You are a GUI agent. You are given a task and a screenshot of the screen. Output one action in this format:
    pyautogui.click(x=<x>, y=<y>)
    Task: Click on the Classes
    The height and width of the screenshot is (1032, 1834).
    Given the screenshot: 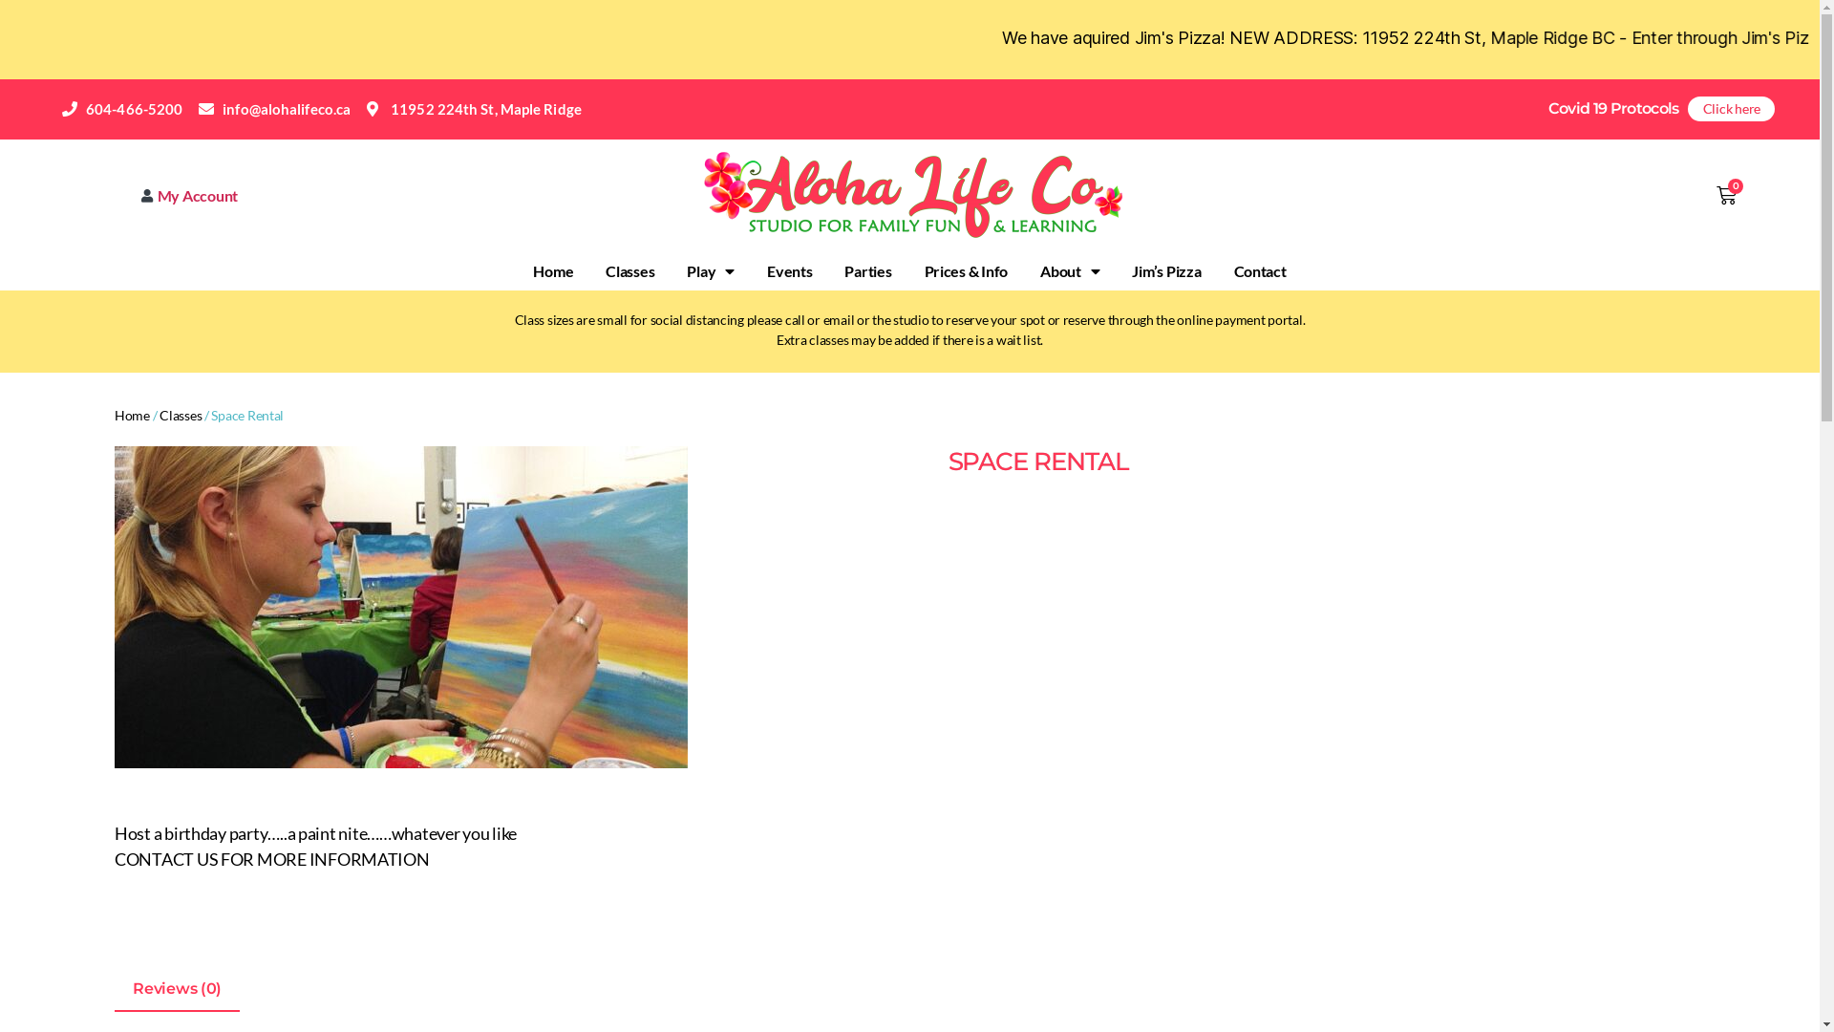 What is the action you would take?
    pyautogui.click(x=630, y=271)
    